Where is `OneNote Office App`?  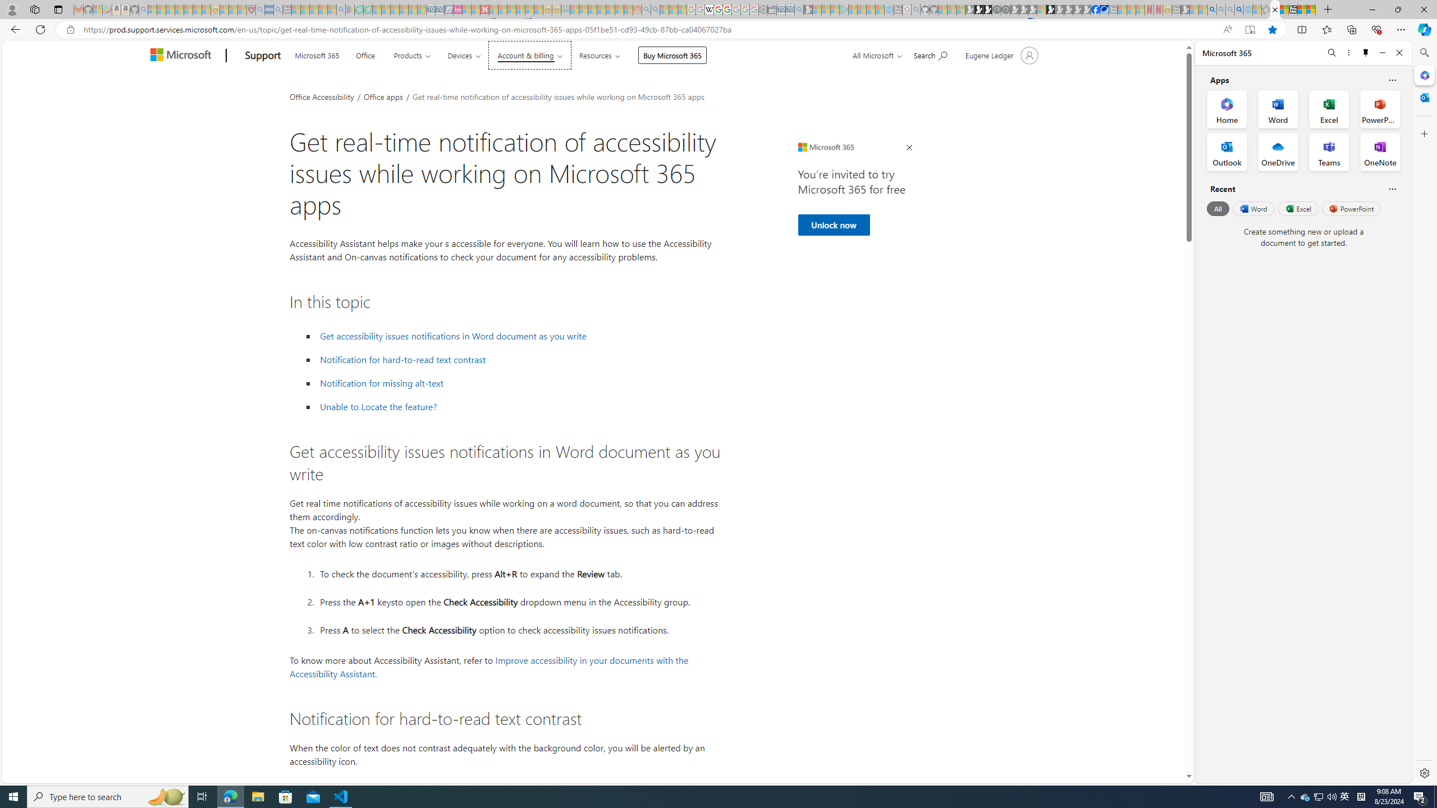 OneNote Office App is located at coordinates (1380, 152).